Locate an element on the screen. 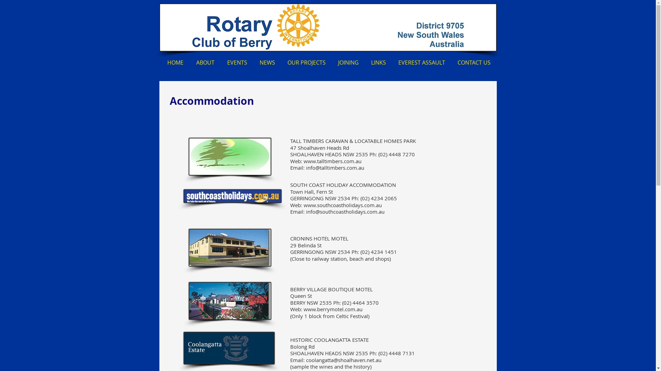 The image size is (661, 371). EVEREST ASSAULT is located at coordinates (421, 63).